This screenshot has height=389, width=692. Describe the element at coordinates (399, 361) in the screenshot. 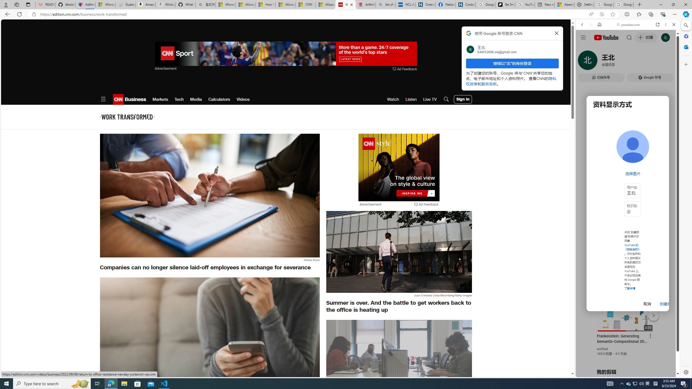

I see `return to office yurkevich dnt still` at that location.